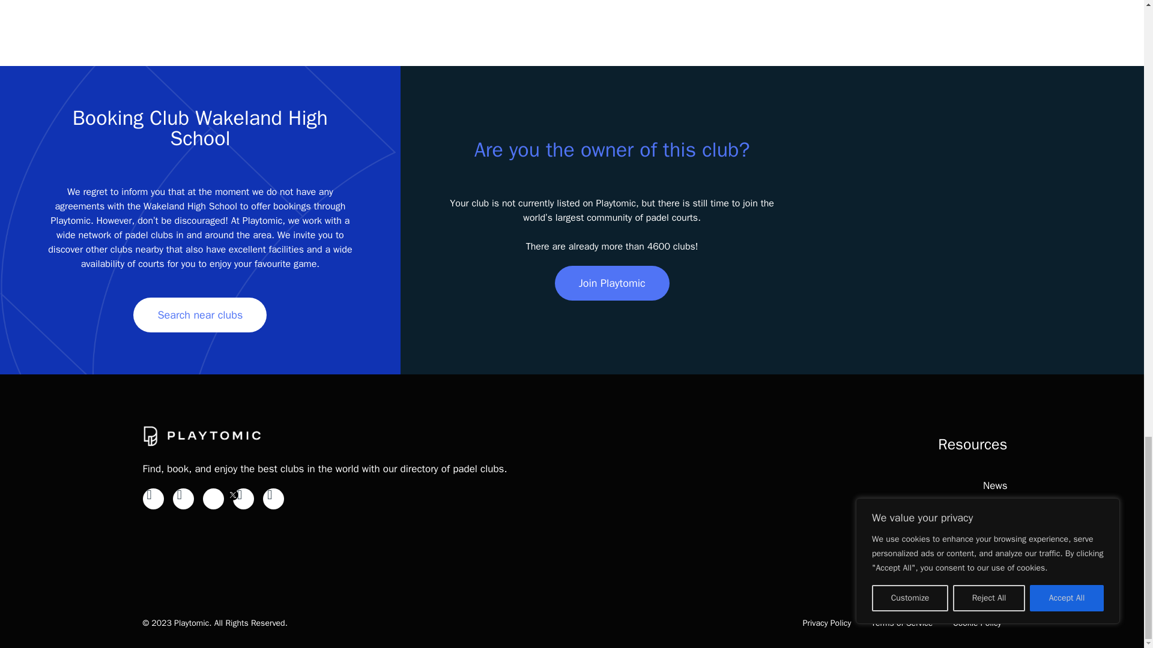  I want to click on Join Playtomic, so click(612, 283).